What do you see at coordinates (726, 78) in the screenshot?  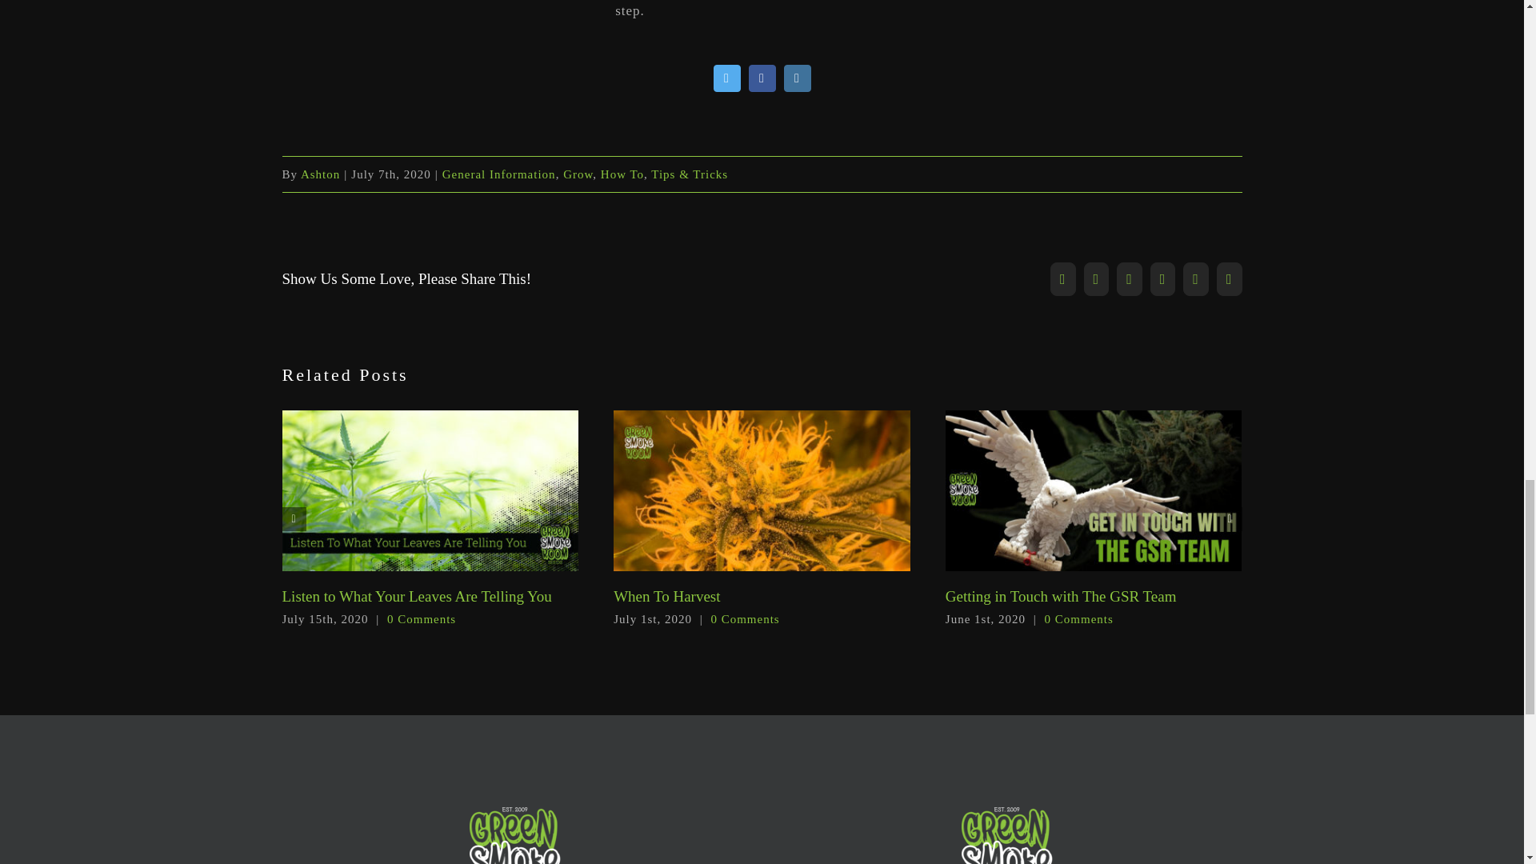 I see `Twitter` at bounding box center [726, 78].